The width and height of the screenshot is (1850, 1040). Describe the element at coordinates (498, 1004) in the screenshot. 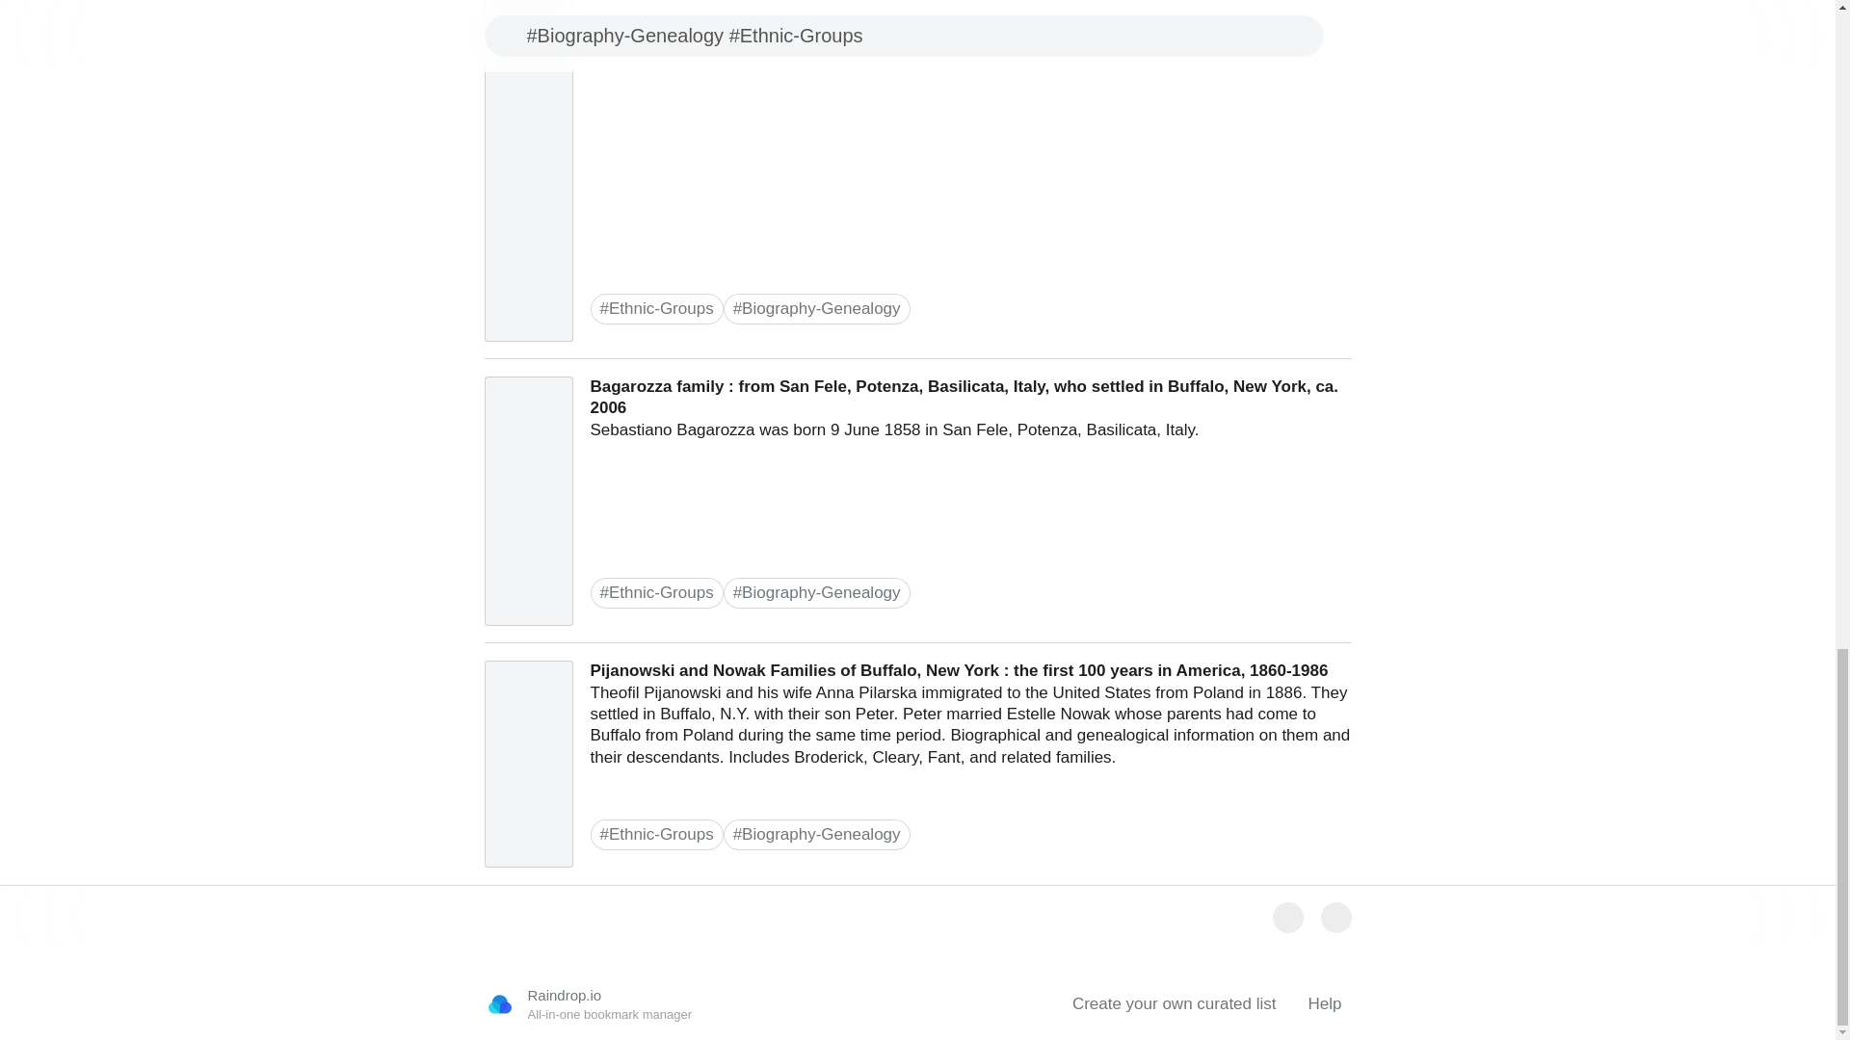

I see `Raindrop.io` at that location.